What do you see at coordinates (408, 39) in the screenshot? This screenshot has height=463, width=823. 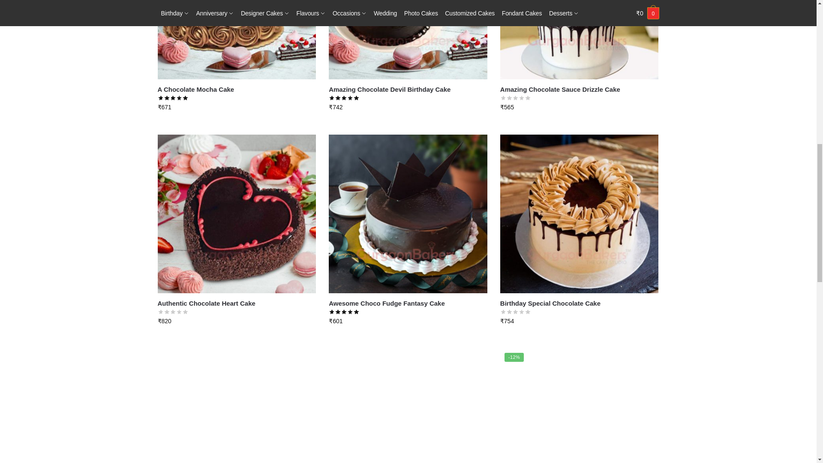 I see `Amazing  Chocolate Devil Birthday Cake` at bounding box center [408, 39].